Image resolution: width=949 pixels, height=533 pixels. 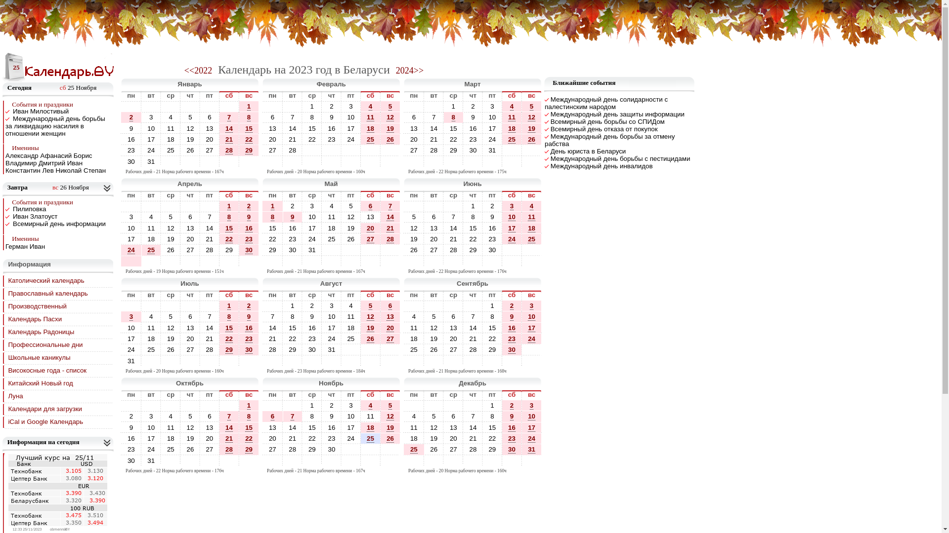 I want to click on 15, so click(x=492, y=328).